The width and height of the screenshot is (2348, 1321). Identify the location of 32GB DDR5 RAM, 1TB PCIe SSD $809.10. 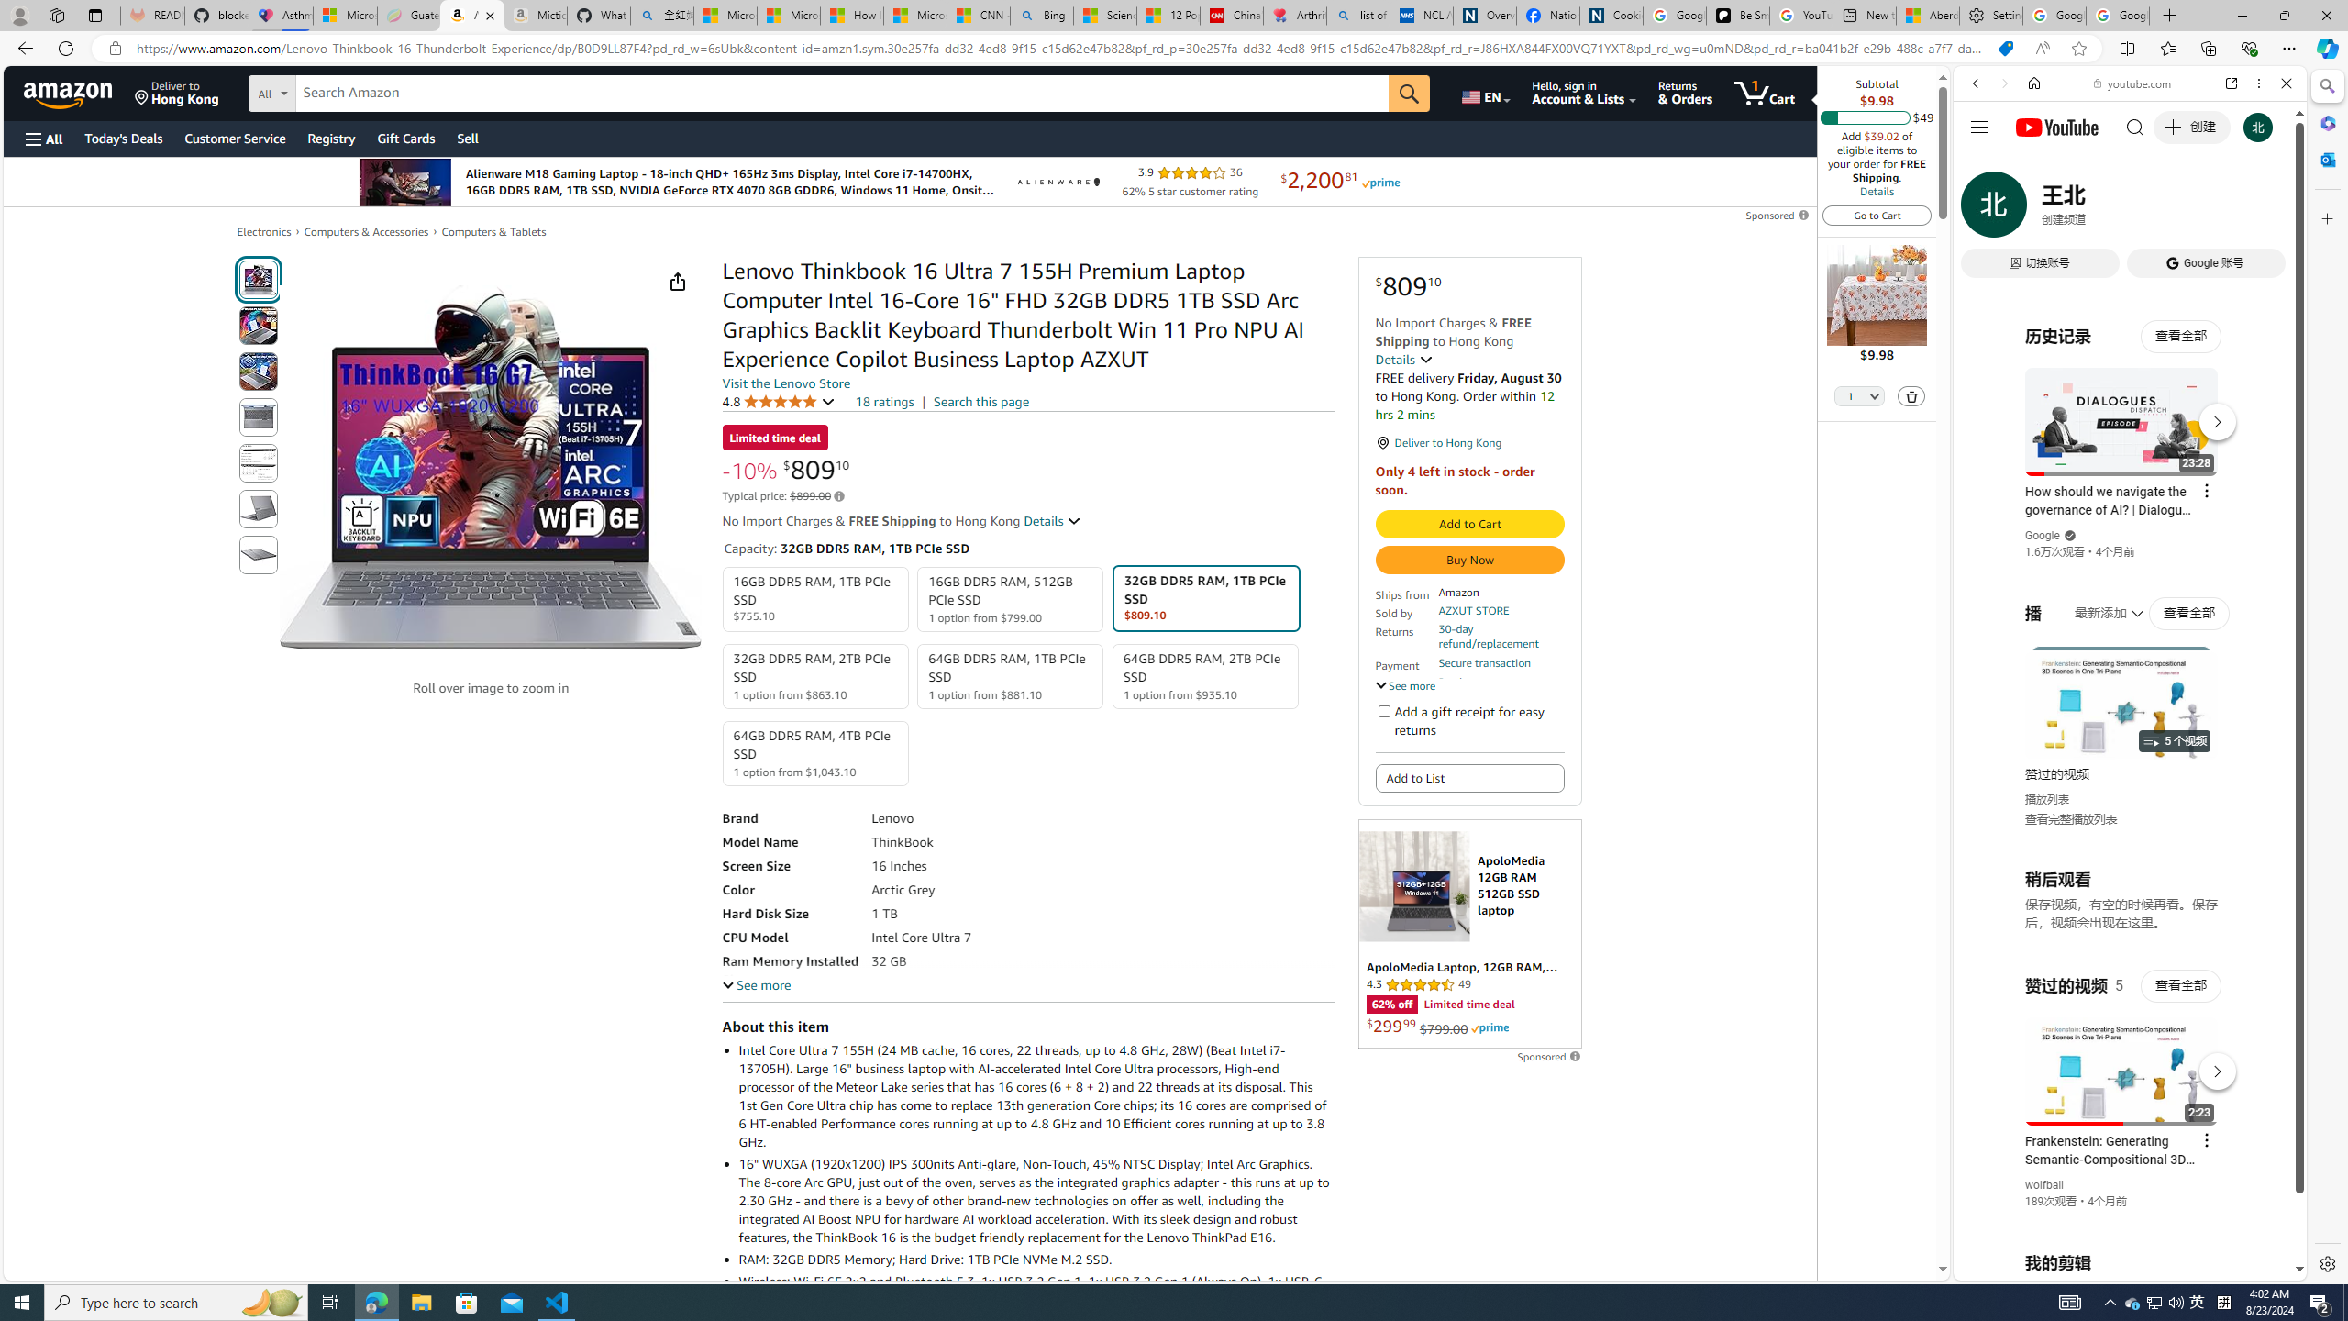
(1205, 598).